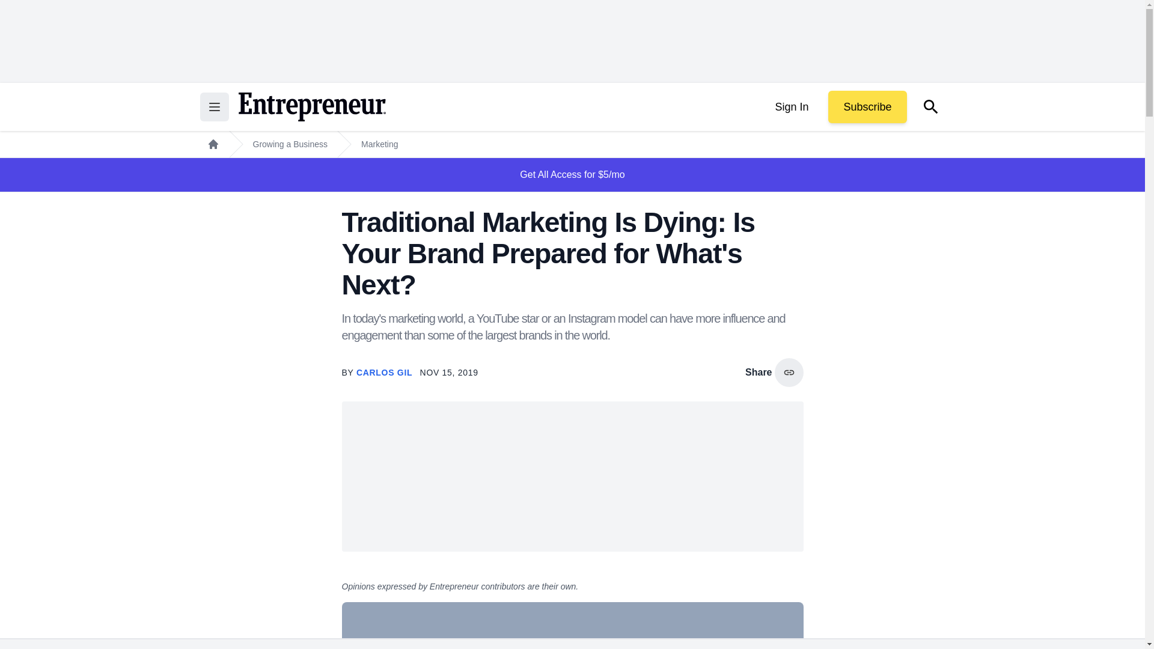  I want to click on Marketing, so click(379, 144).